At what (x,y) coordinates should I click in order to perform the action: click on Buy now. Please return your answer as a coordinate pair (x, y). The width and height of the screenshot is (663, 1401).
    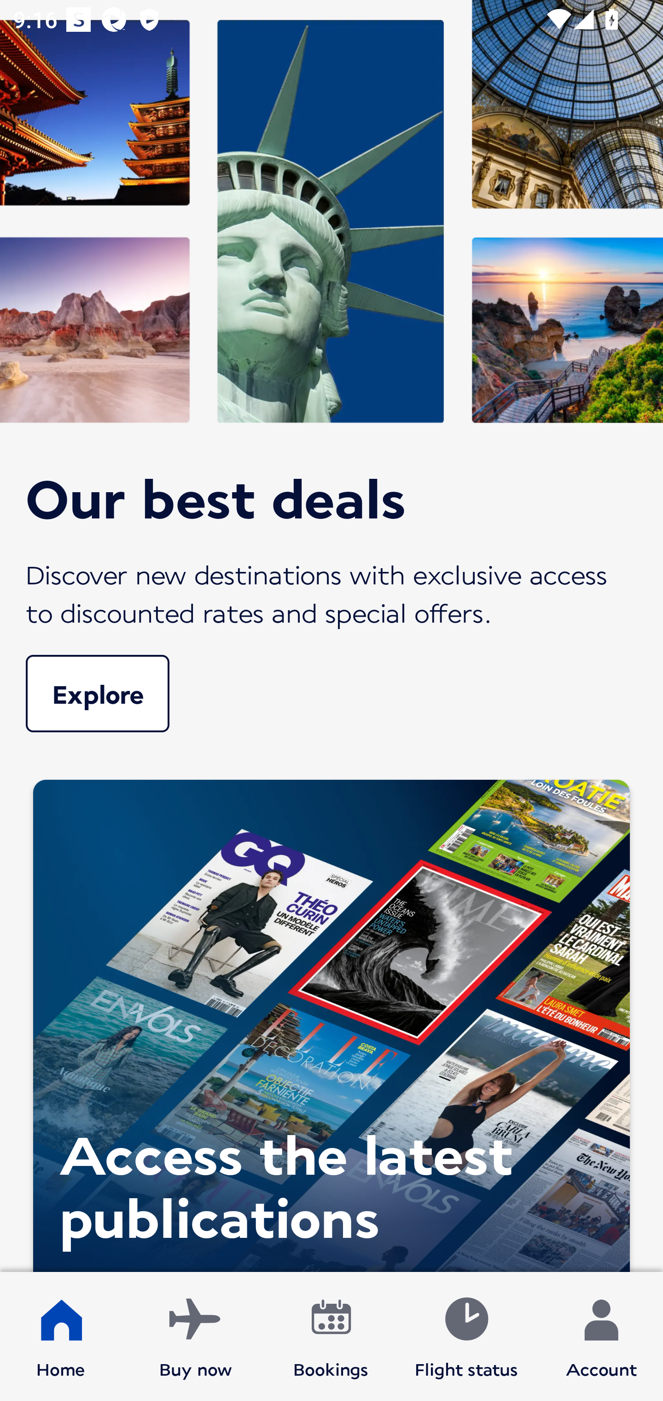
    Looking at the image, I should click on (196, 1336).